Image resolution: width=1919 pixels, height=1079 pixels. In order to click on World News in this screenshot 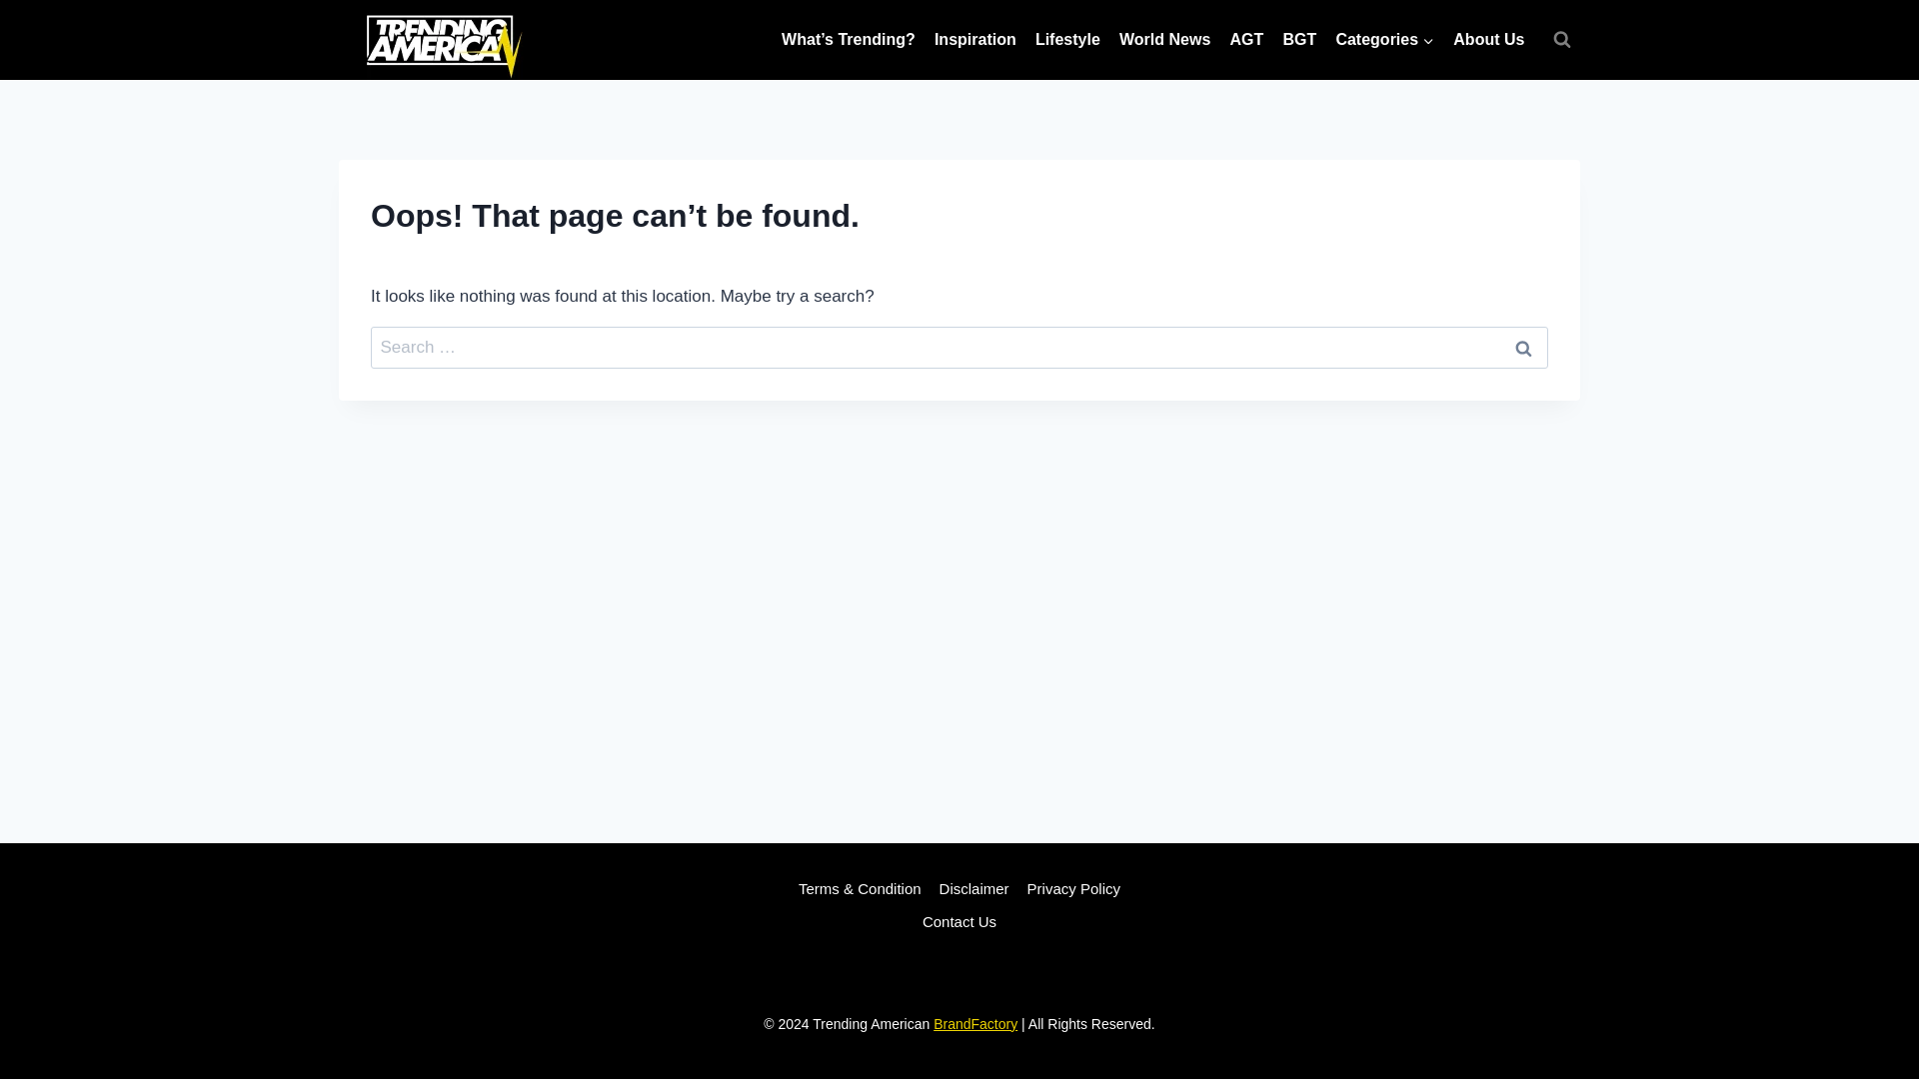, I will do `click(1163, 40)`.